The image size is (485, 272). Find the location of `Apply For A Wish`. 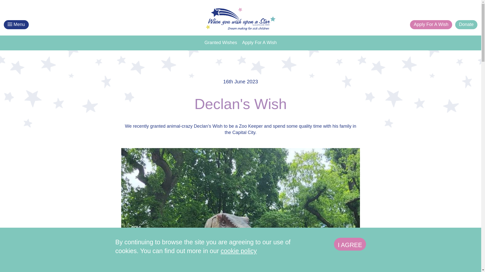

Apply For A Wish is located at coordinates (259, 42).